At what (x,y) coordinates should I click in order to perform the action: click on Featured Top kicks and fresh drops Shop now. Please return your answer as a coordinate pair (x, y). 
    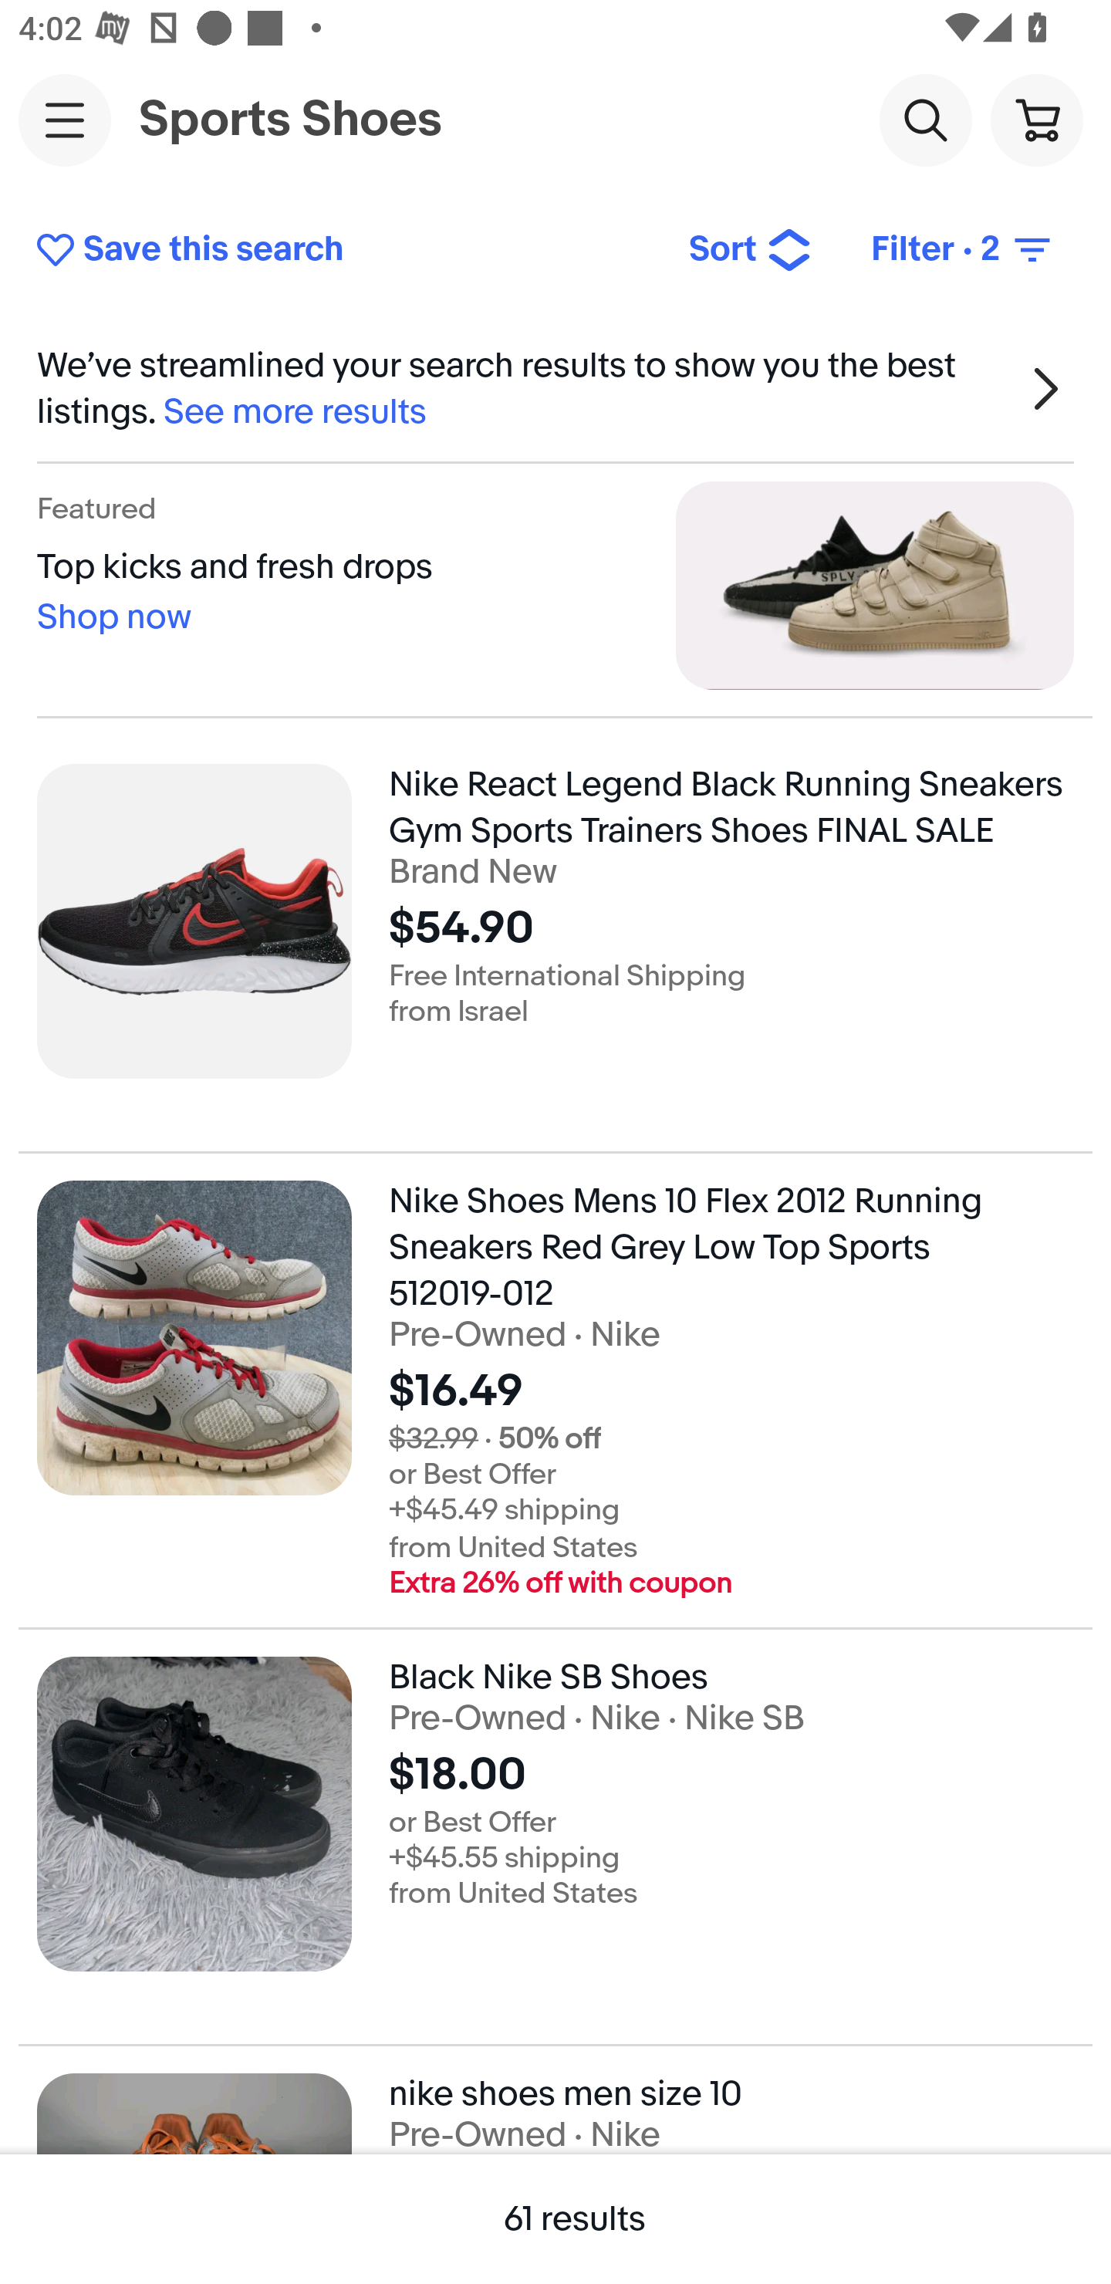
    Looking at the image, I should click on (555, 585).